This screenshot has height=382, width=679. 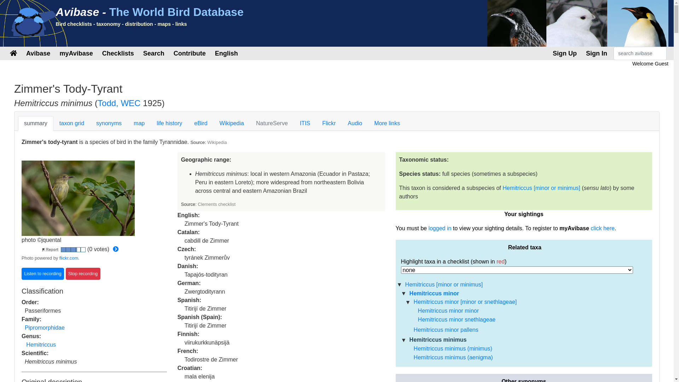 I want to click on Hemitriccus minor pallens, so click(x=446, y=330).